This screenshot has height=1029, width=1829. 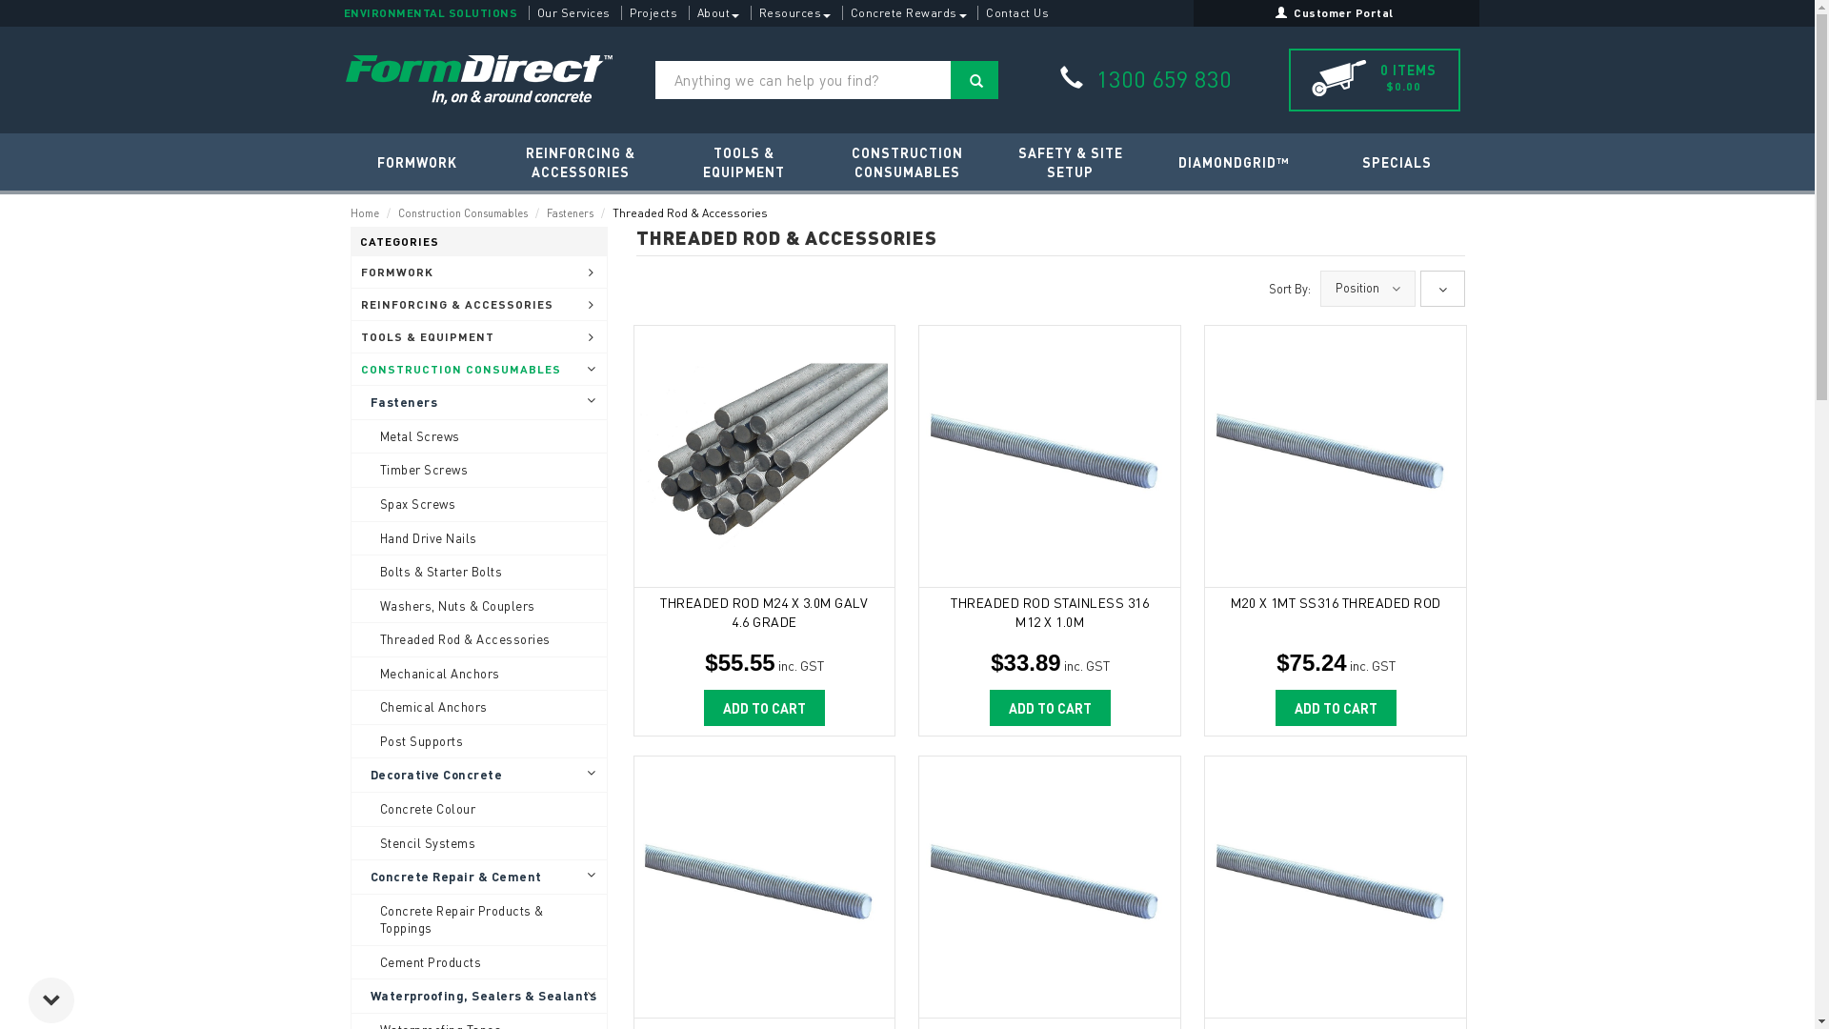 What do you see at coordinates (479, 741) in the screenshot?
I see `Post Supports` at bounding box center [479, 741].